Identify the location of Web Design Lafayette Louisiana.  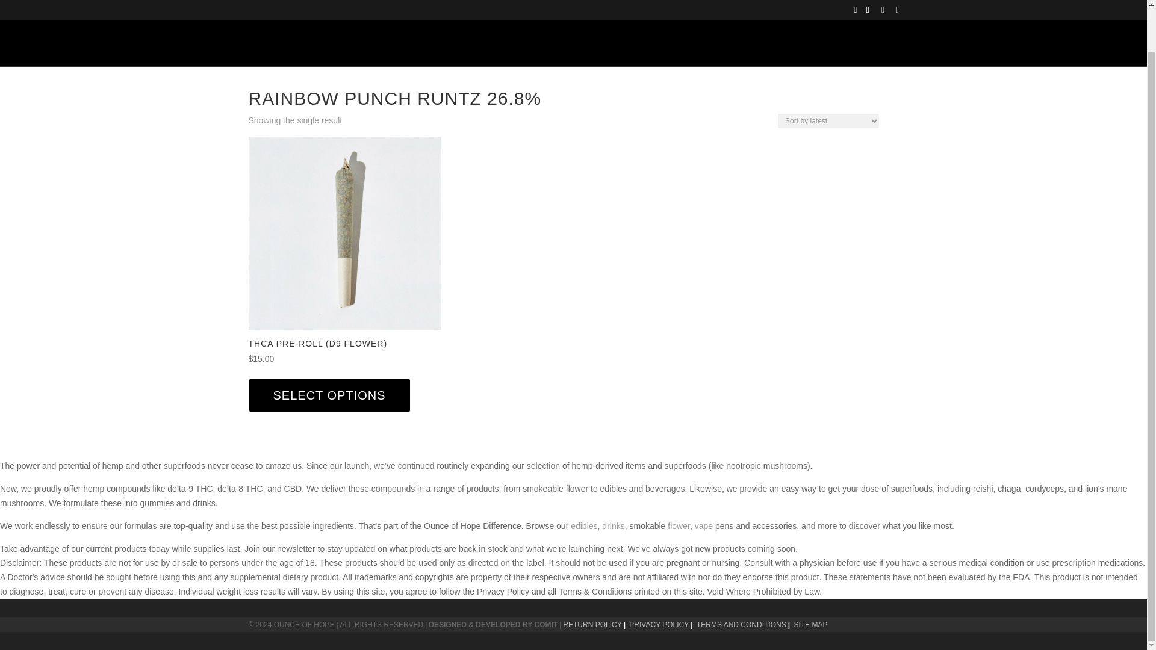
(493, 625).